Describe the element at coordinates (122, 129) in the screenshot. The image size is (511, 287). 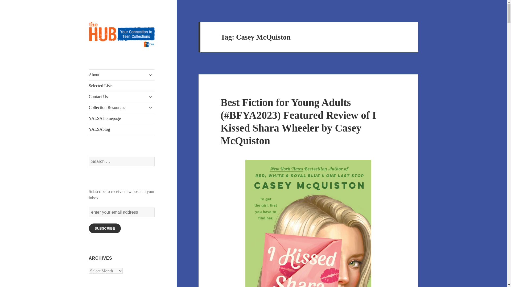
I see `YALSAblog` at that location.